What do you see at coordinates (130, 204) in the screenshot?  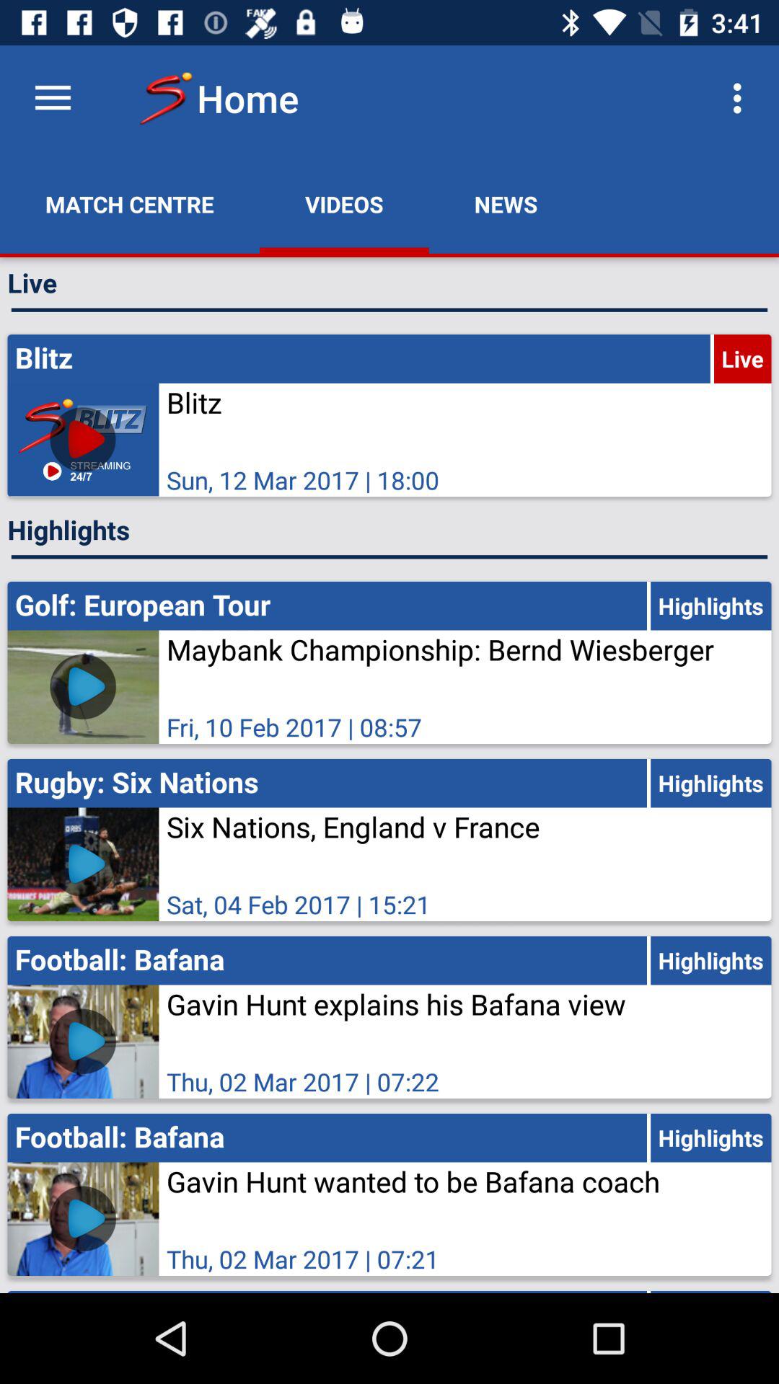 I see `select item above the live item` at bounding box center [130, 204].